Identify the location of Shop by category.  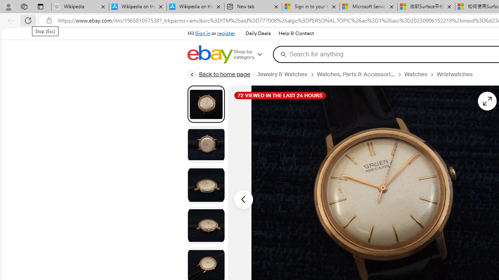
(253, 54).